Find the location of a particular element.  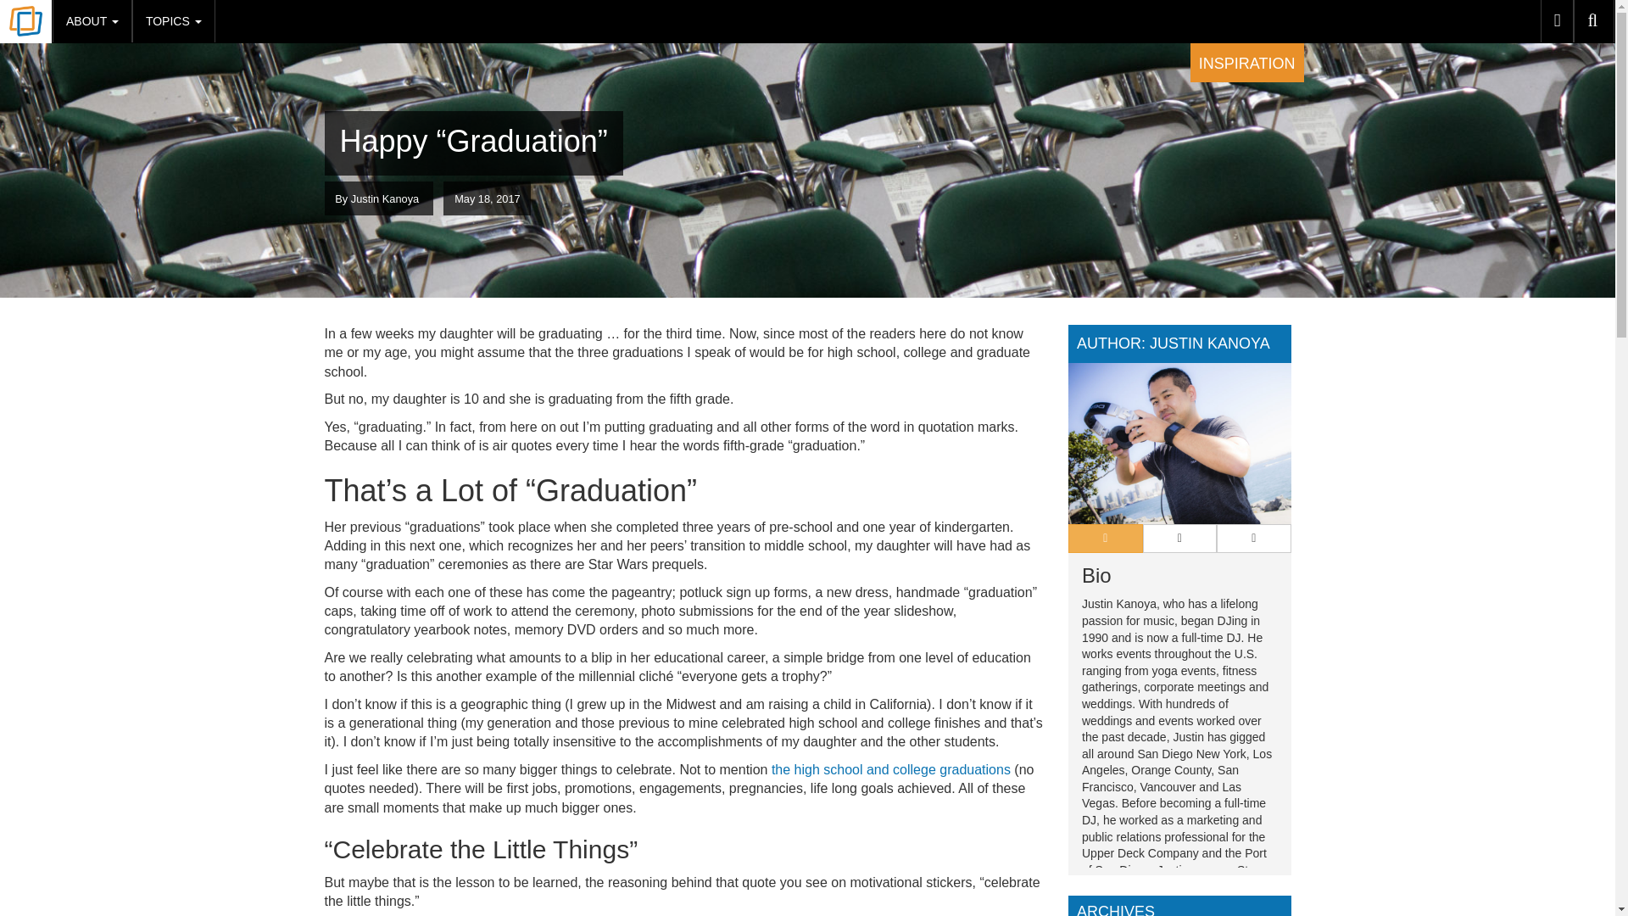

INSPIRATION is located at coordinates (1246, 63).